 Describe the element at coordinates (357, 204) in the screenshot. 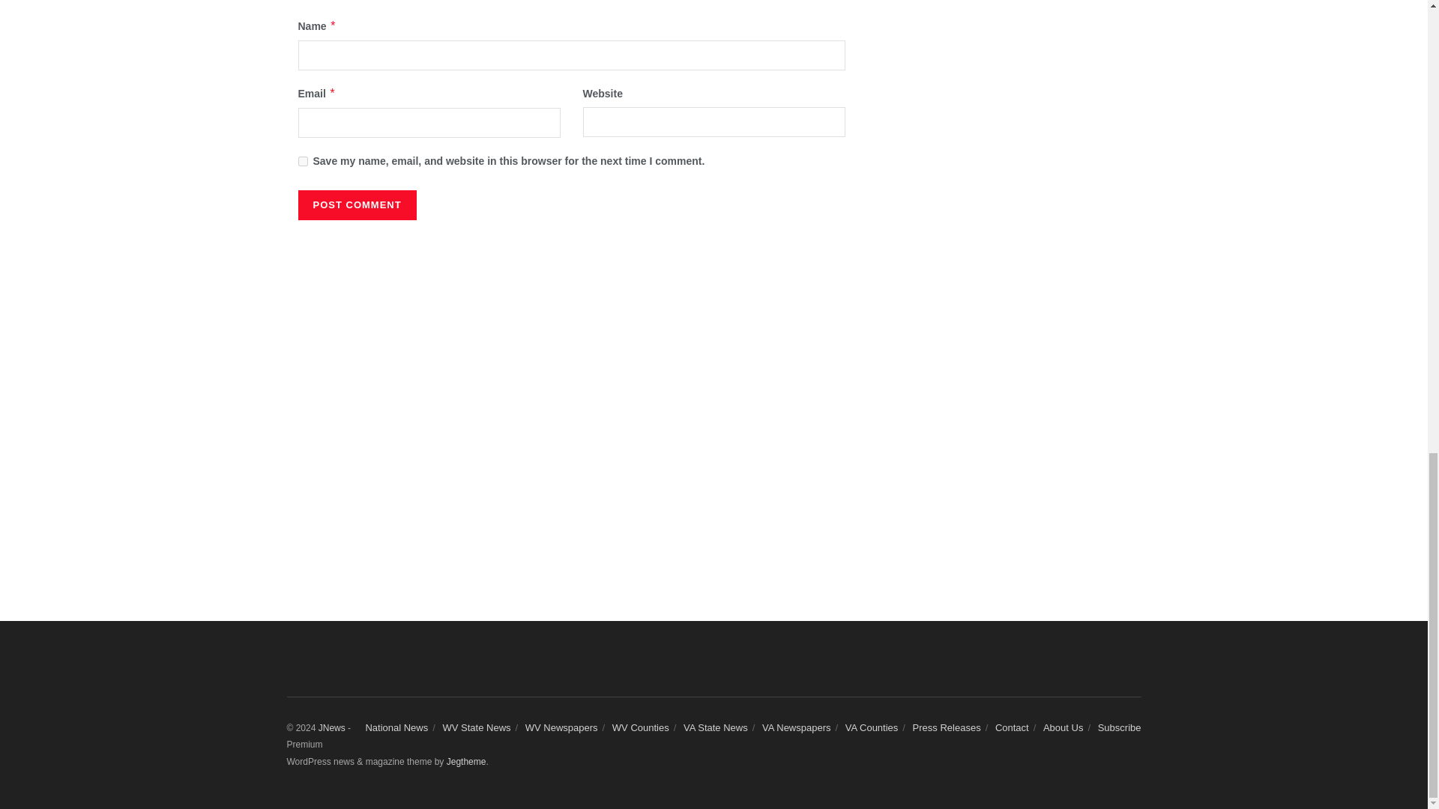

I see `Post Comment` at that location.